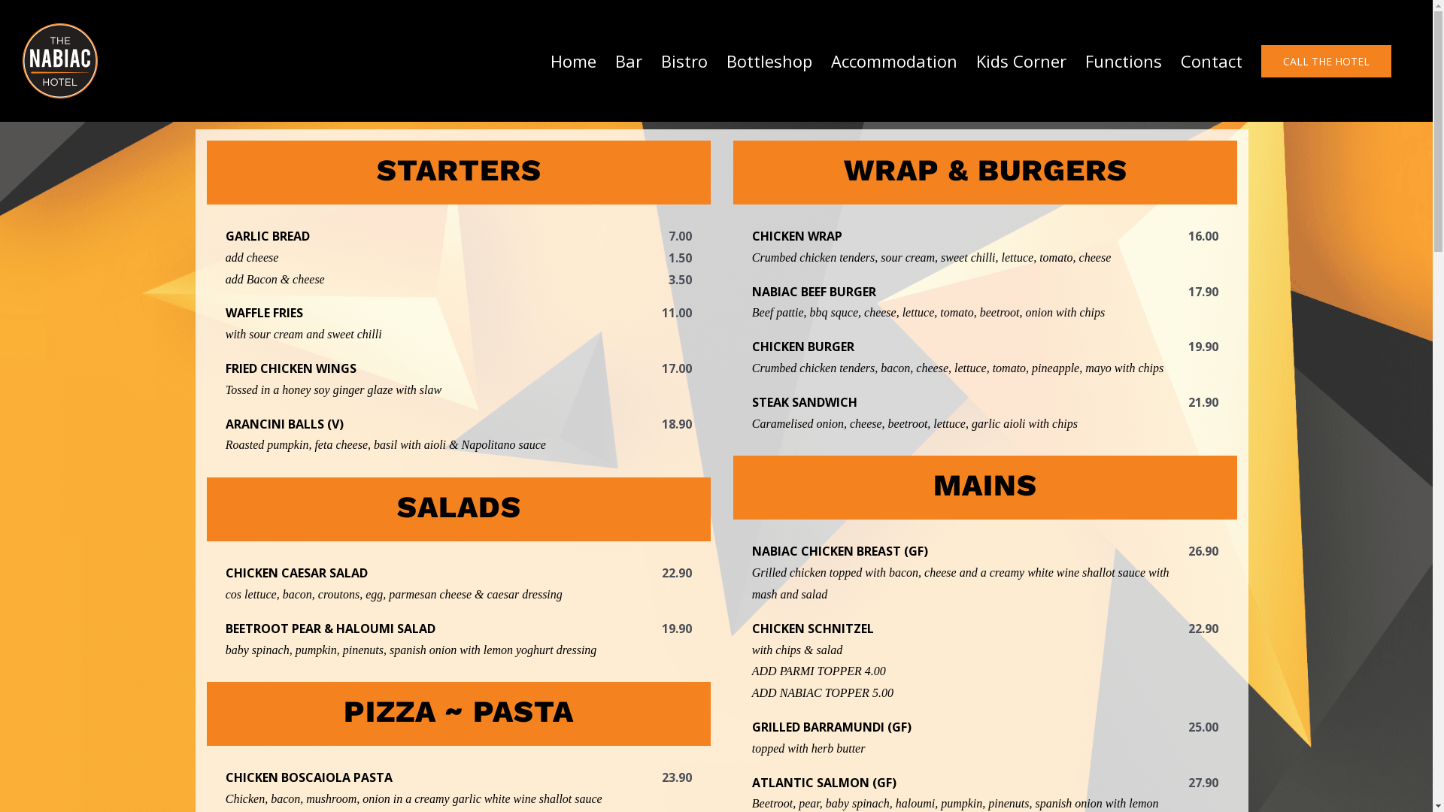  Describe the element at coordinates (629, 61) in the screenshot. I see `Bar` at that location.